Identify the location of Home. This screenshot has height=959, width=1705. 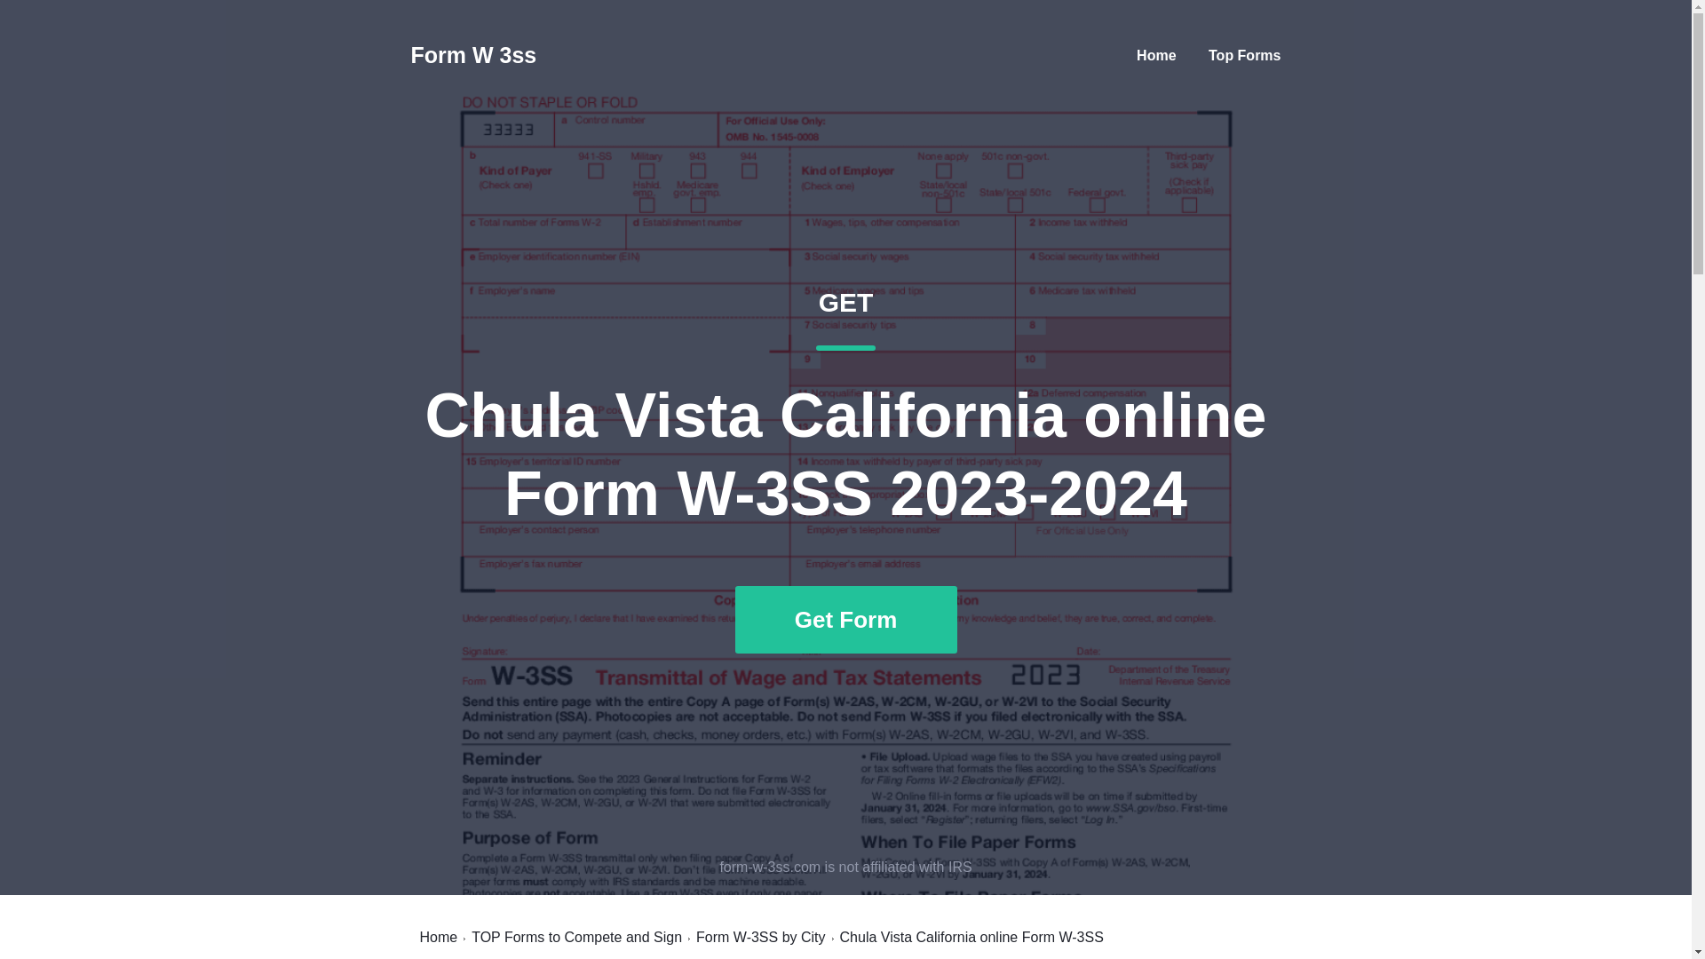
(1156, 55).